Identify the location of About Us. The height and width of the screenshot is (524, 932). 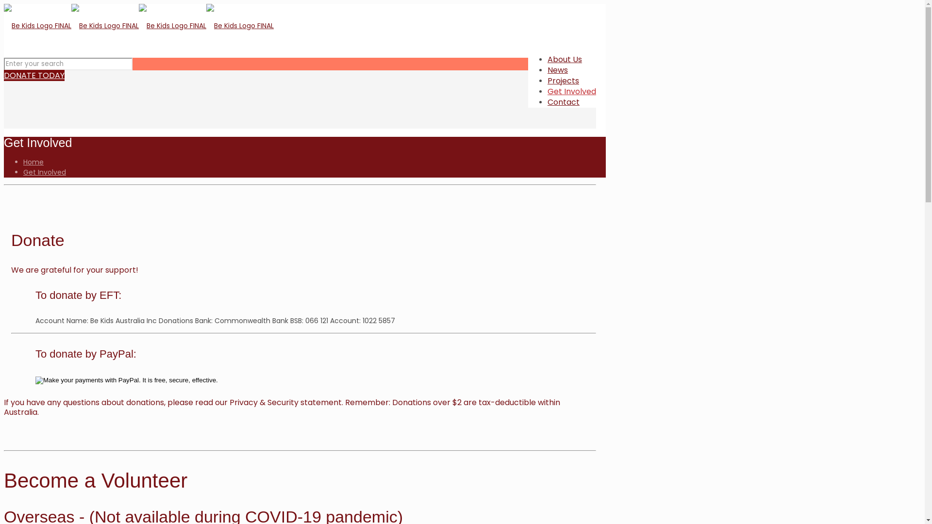
(565, 59).